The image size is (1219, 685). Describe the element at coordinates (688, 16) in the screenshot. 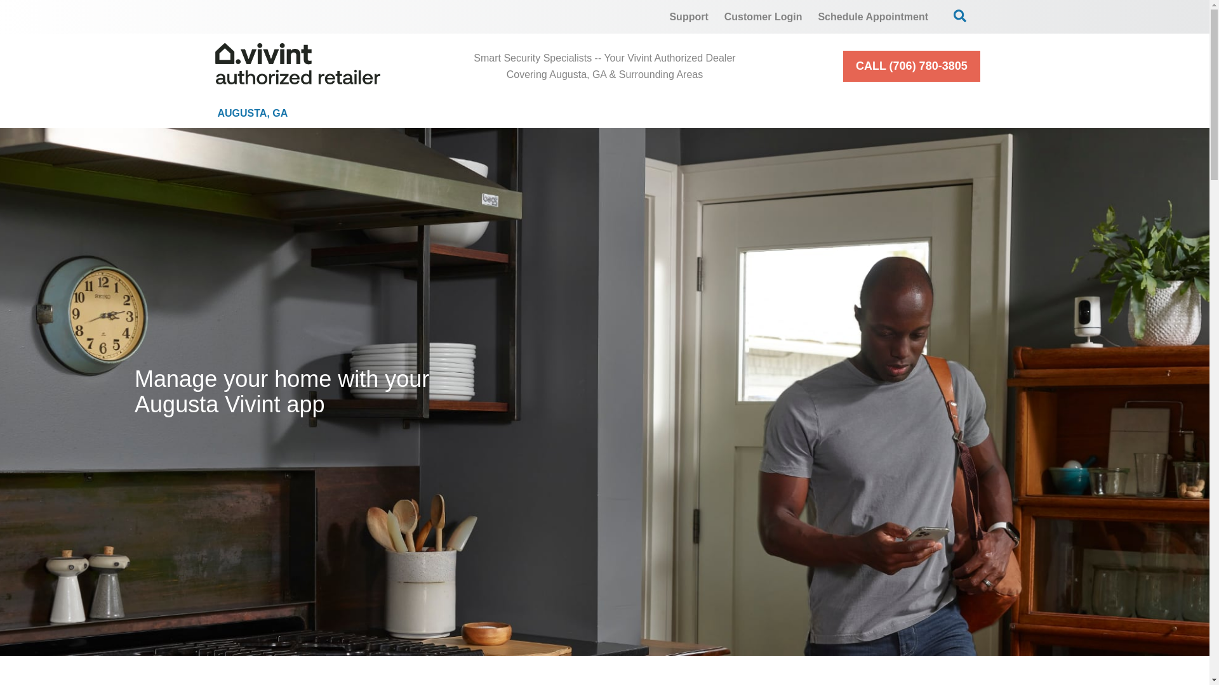

I see `Support` at that location.